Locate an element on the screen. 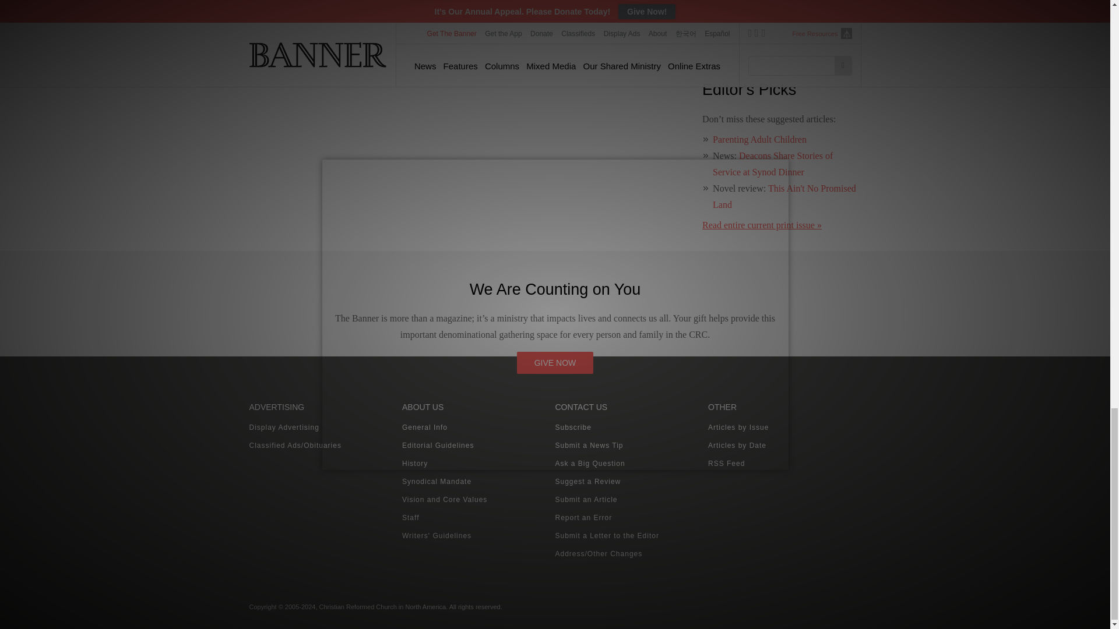  Parenting Adult Children is located at coordinates (760, 140).